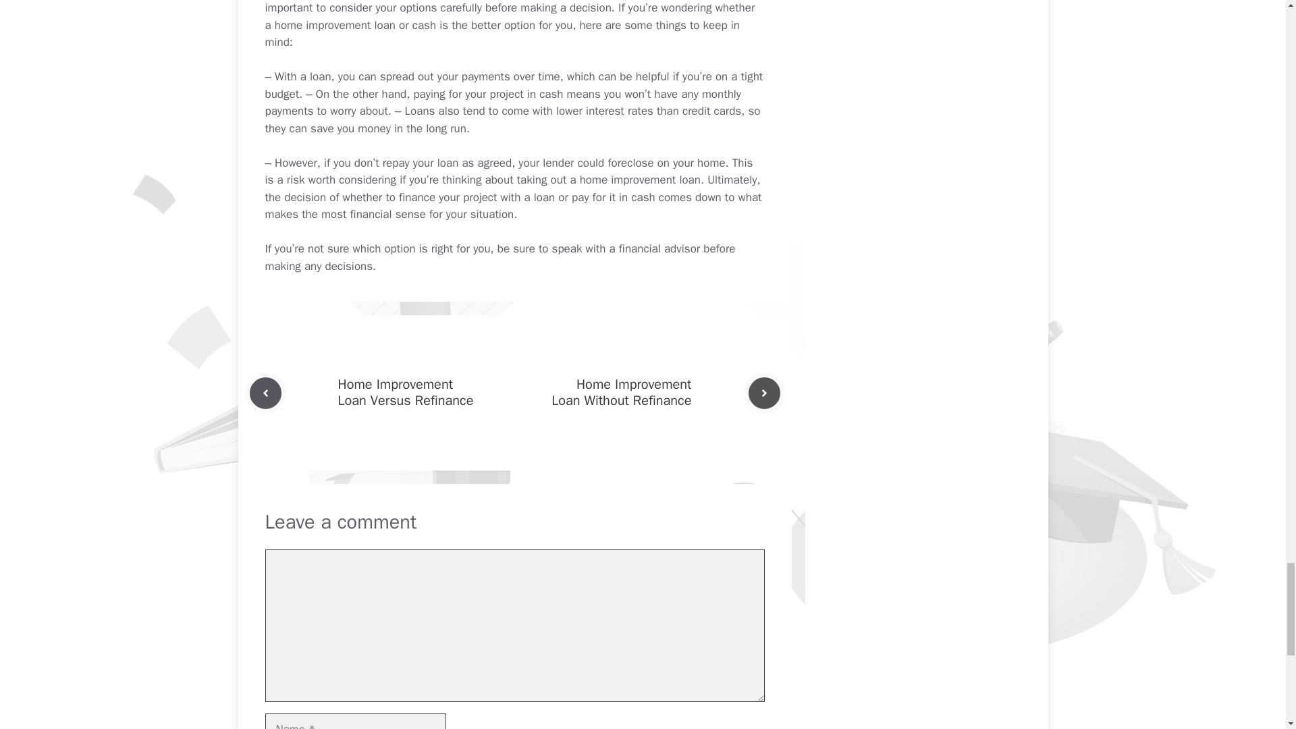 The height and width of the screenshot is (729, 1296). Describe the element at coordinates (405, 392) in the screenshot. I see `Home Improvement Loan Versus Refinance` at that location.